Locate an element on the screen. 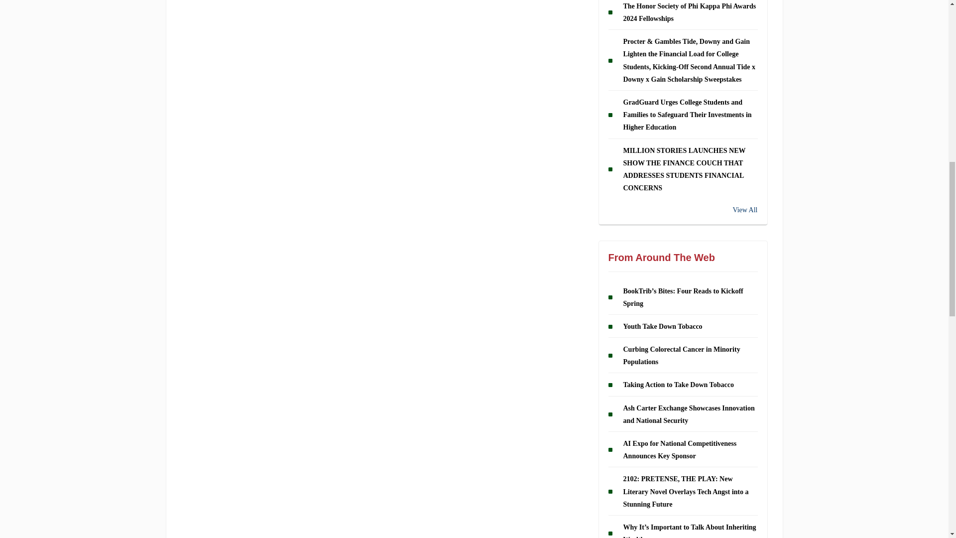 The width and height of the screenshot is (956, 538). Youth Take Down Tobacco is located at coordinates (663, 327).